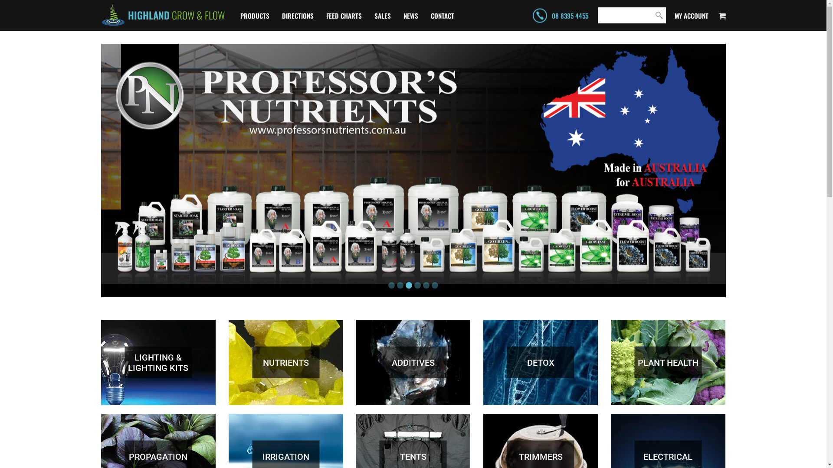 The height and width of the screenshot is (468, 833). What do you see at coordinates (668, 362) in the screenshot?
I see `PLANT HEALTH` at bounding box center [668, 362].